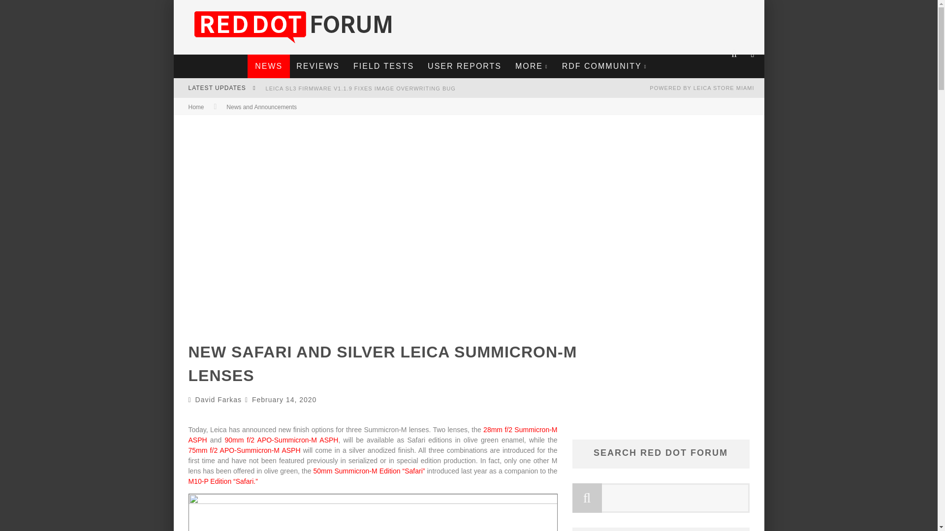 The image size is (945, 531). What do you see at coordinates (360, 88) in the screenshot?
I see `Leica SL3 Firmware v1.1.9 Fixes Image Overwriting Bug` at bounding box center [360, 88].